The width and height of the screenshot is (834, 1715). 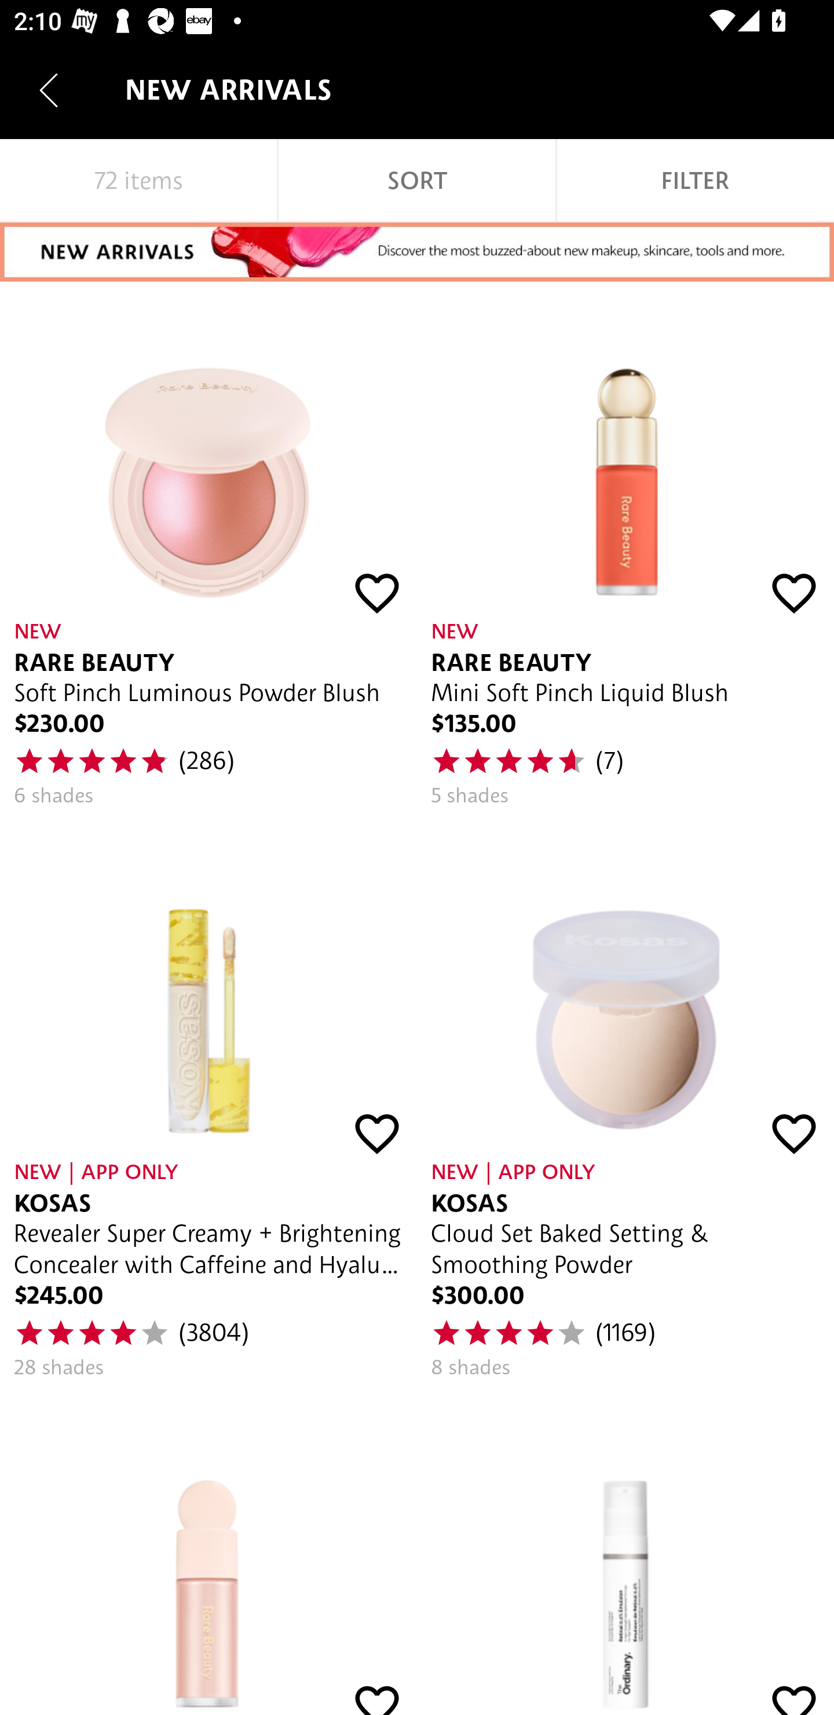 I want to click on SORT, so click(x=417, y=181).